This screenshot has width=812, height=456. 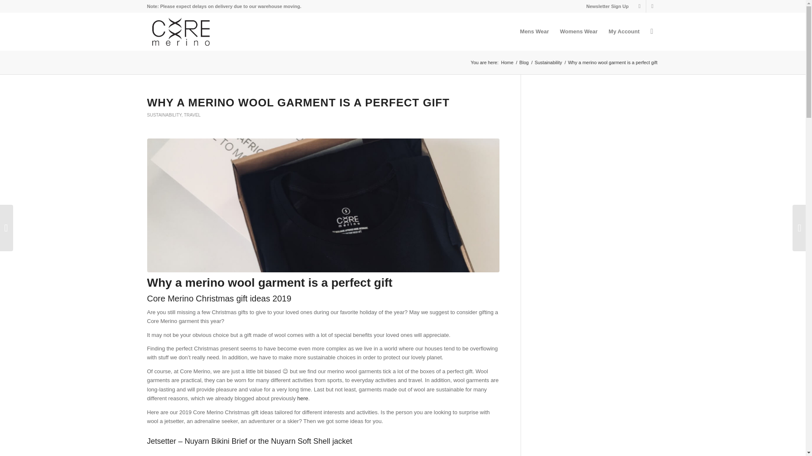 What do you see at coordinates (535, 31) in the screenshot?
I see `Mens Wear` at bounding box center [535, 31].